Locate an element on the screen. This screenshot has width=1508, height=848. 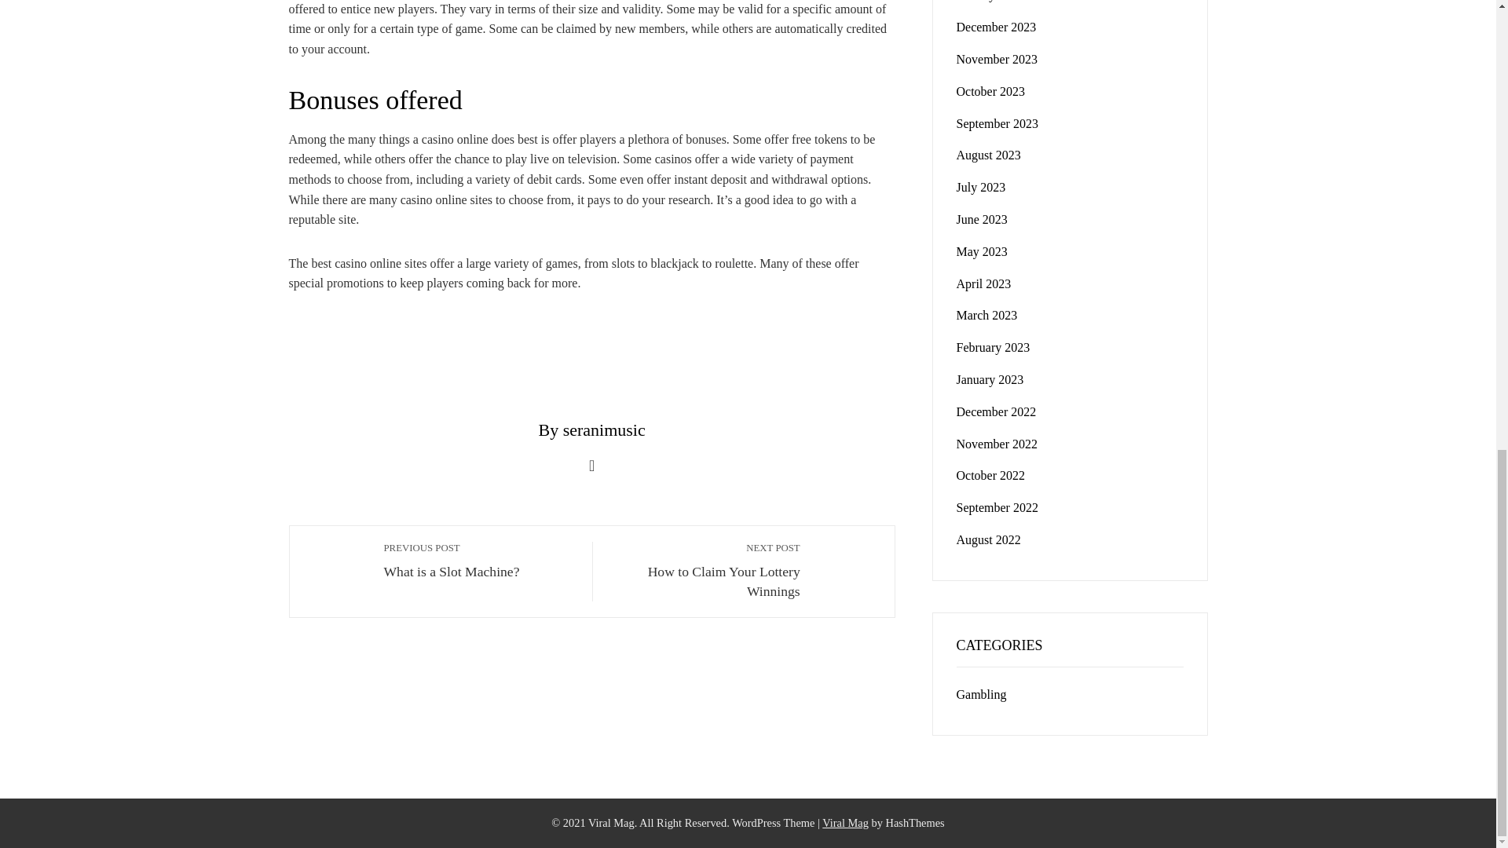
November 2023 is located at coordinates (993, 347).